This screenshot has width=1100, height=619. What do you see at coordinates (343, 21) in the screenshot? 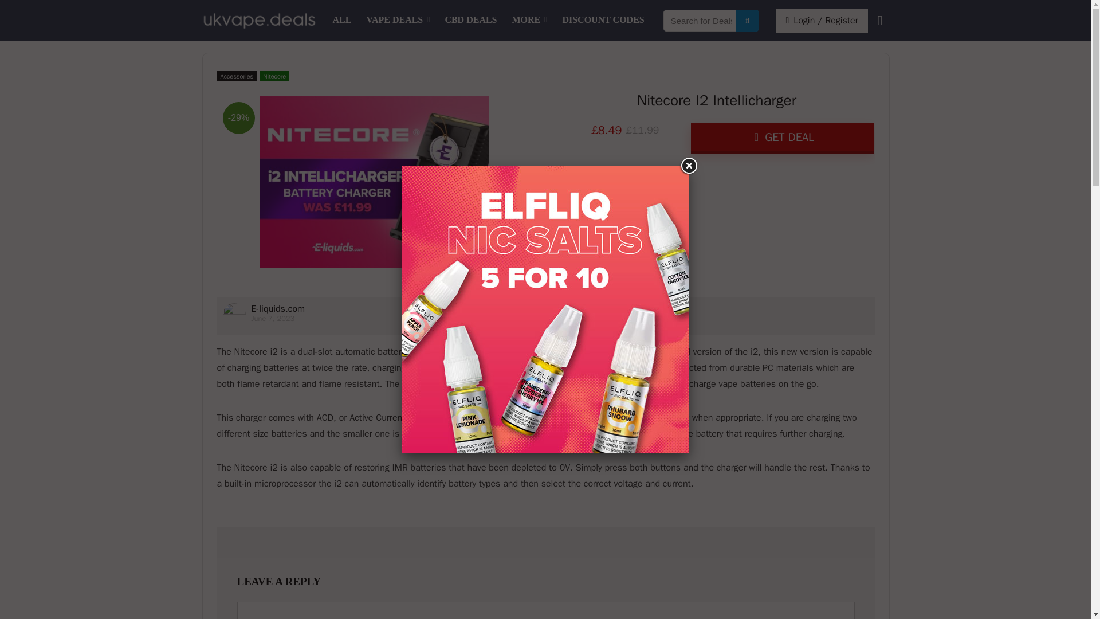
I see `ALL` at bounding box center [343, 21].